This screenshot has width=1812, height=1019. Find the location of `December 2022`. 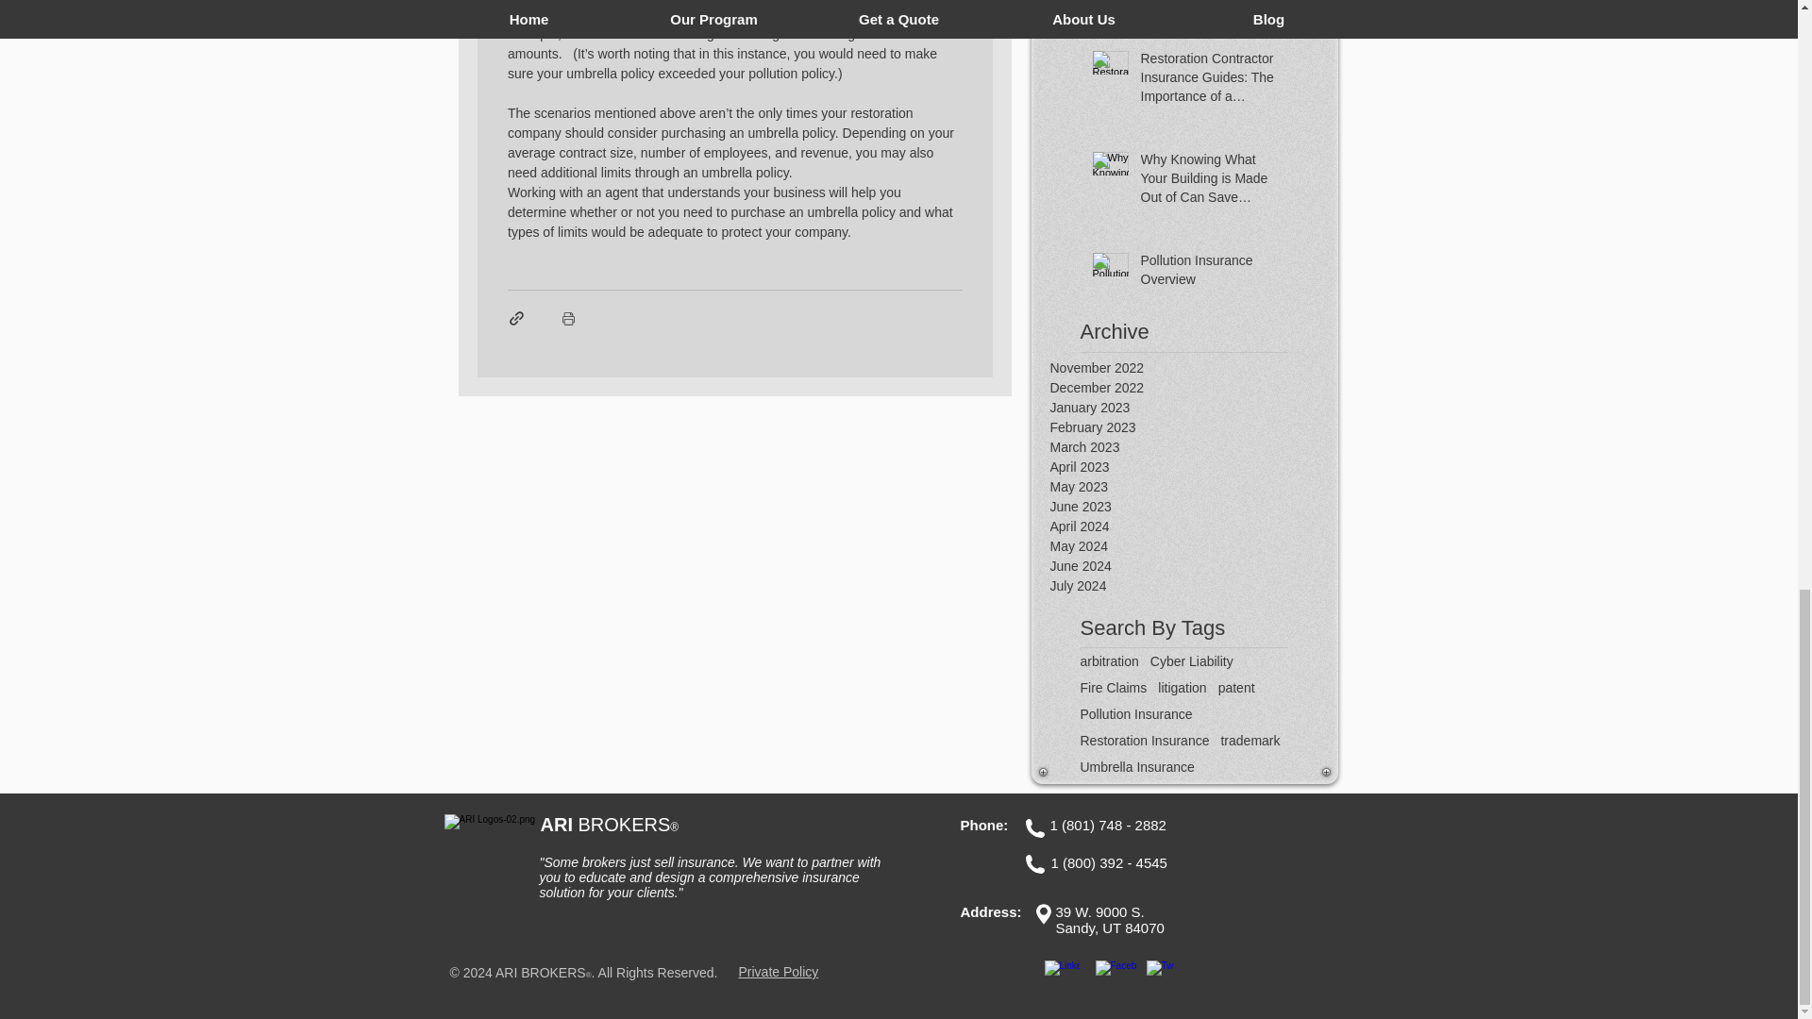

December 2022 is located at coordinates (1193, 388).